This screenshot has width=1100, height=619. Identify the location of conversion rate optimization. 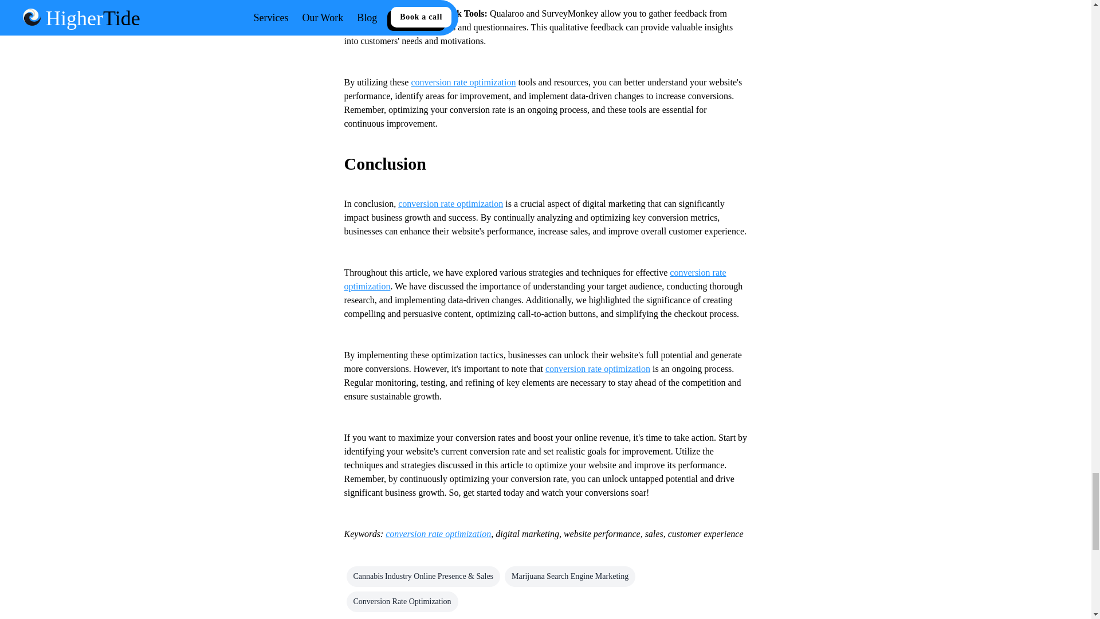
(463, 83).